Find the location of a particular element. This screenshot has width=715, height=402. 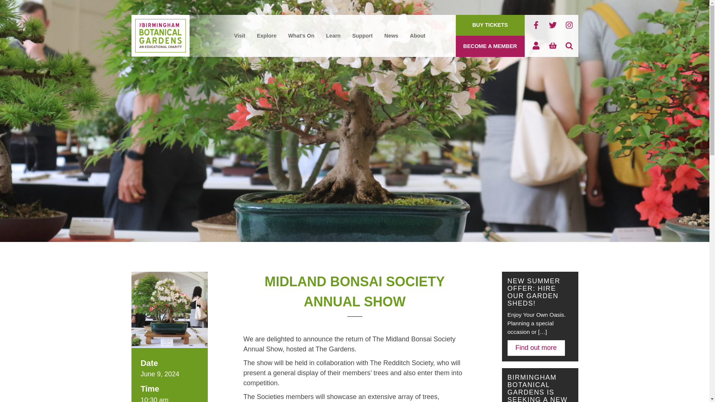

Visit is located at coordinates (239, 36).